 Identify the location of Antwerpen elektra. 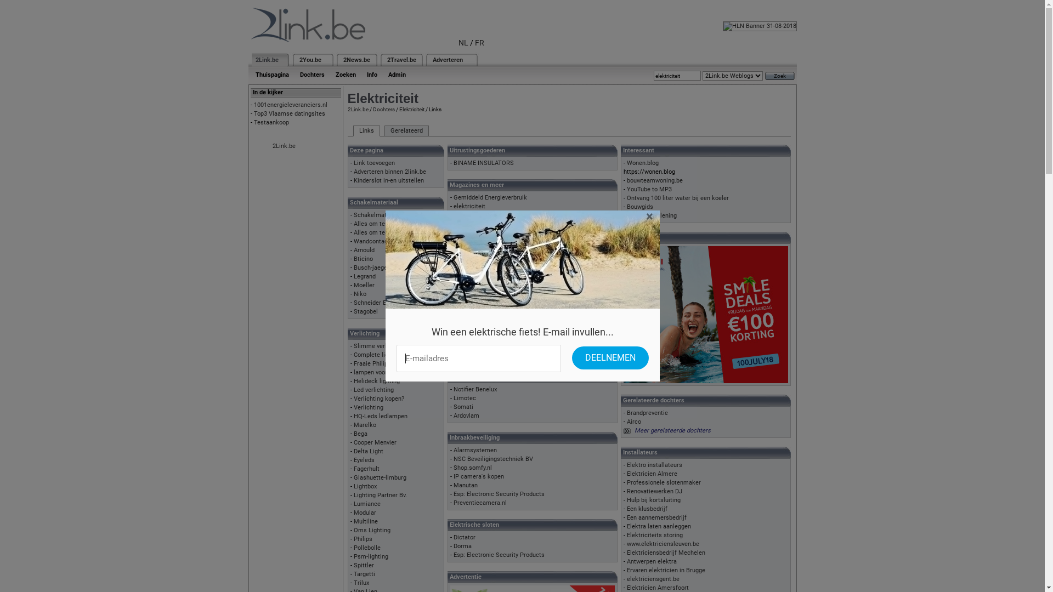
(652, 561).